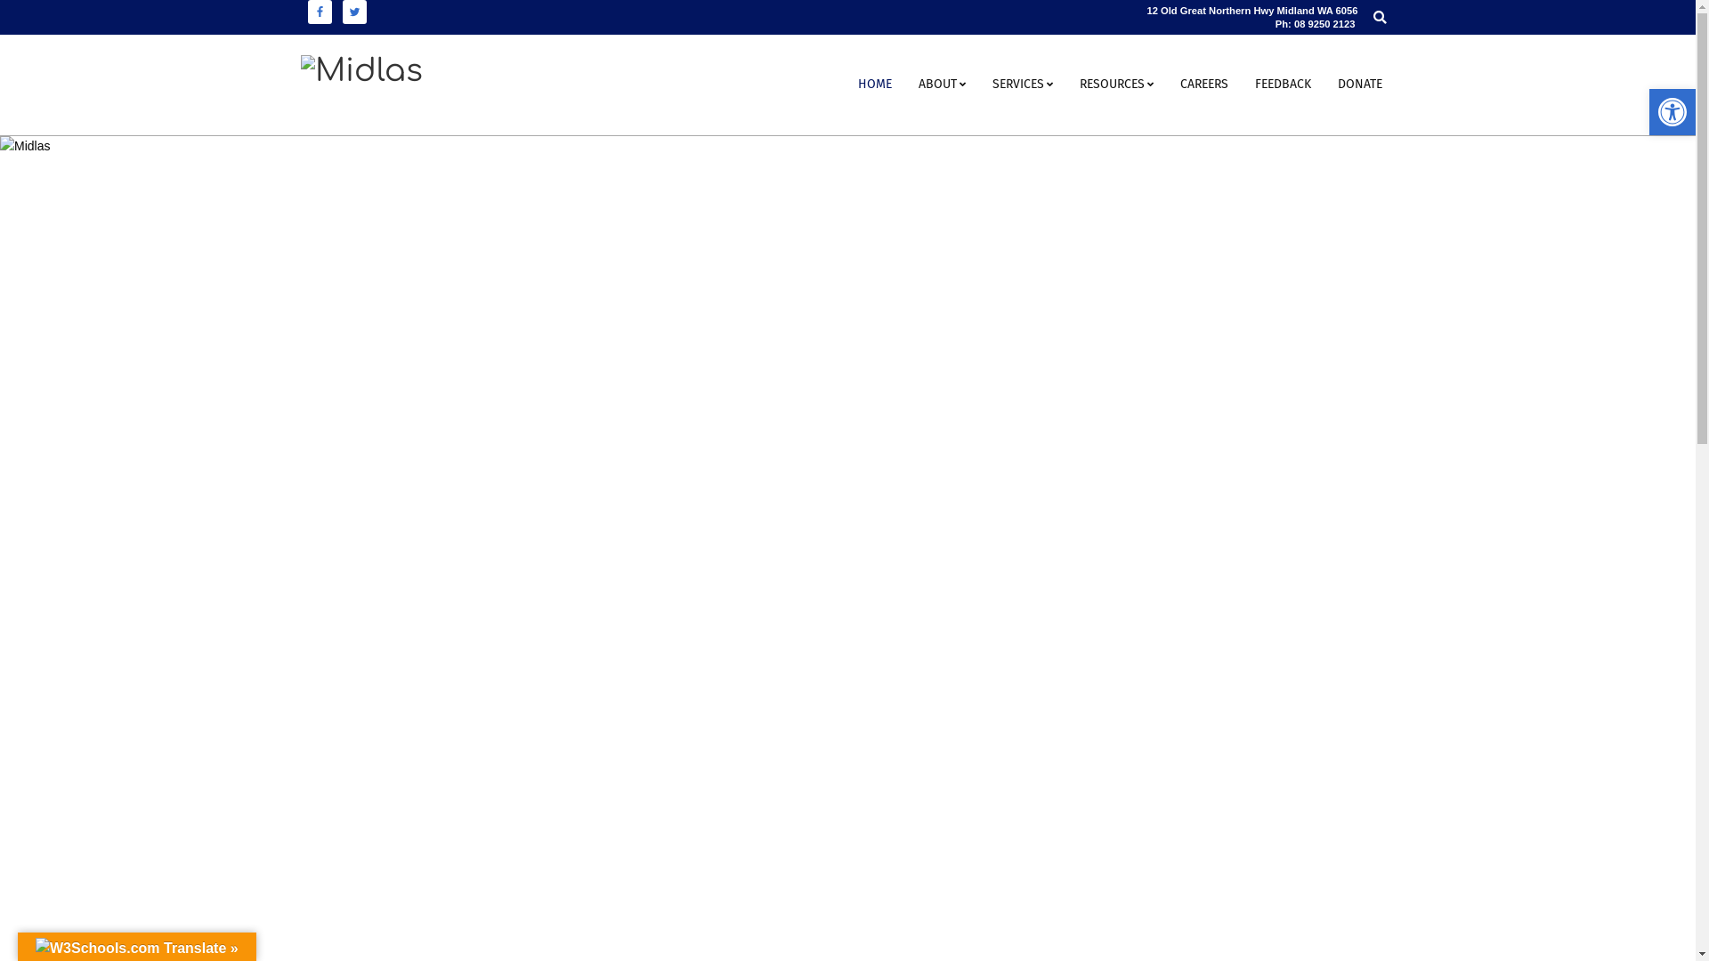 This screenshot has width=1709, height=961. I want to click on Twitter, so click(354, 12).